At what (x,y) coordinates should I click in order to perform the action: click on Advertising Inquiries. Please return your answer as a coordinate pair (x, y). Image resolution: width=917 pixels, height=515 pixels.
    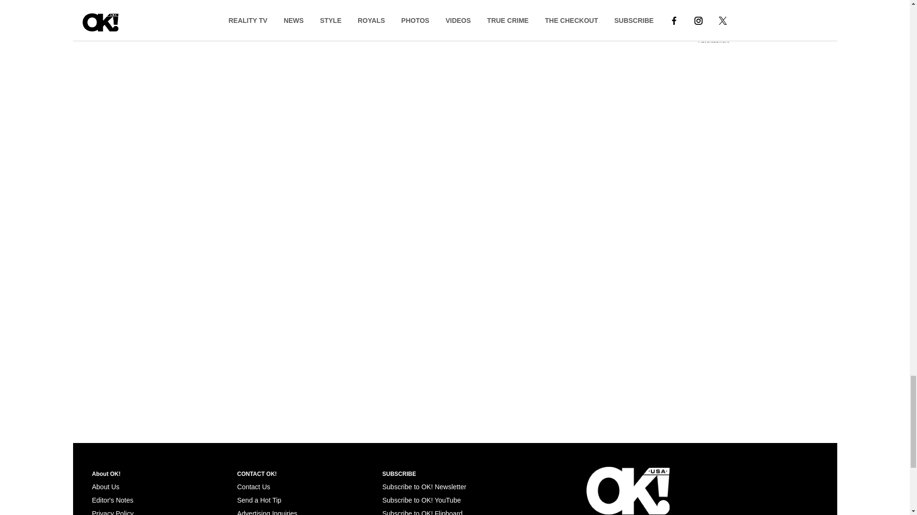
    Looking at the image, I should click on (267, 512).